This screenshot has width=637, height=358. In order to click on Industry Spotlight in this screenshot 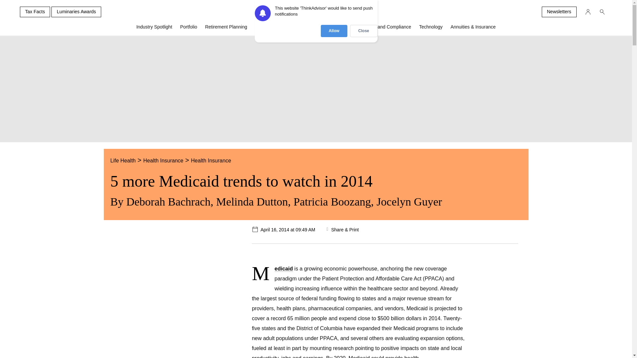, I will do `click(154, 30)`.